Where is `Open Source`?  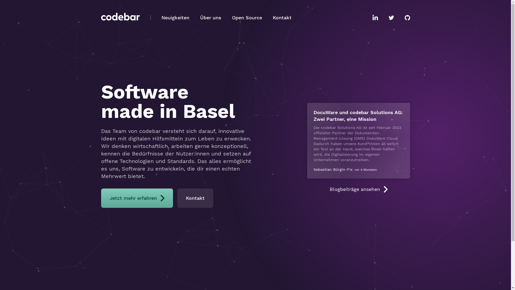 Open Source is located at coordinates (247, 18).